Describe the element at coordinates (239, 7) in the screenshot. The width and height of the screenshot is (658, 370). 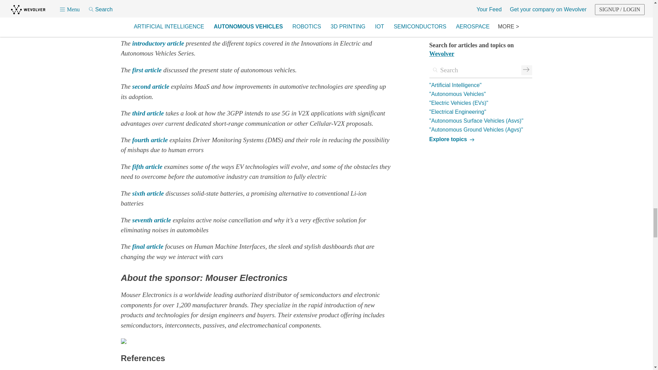
I see `Ravi Y Rao` at that location.